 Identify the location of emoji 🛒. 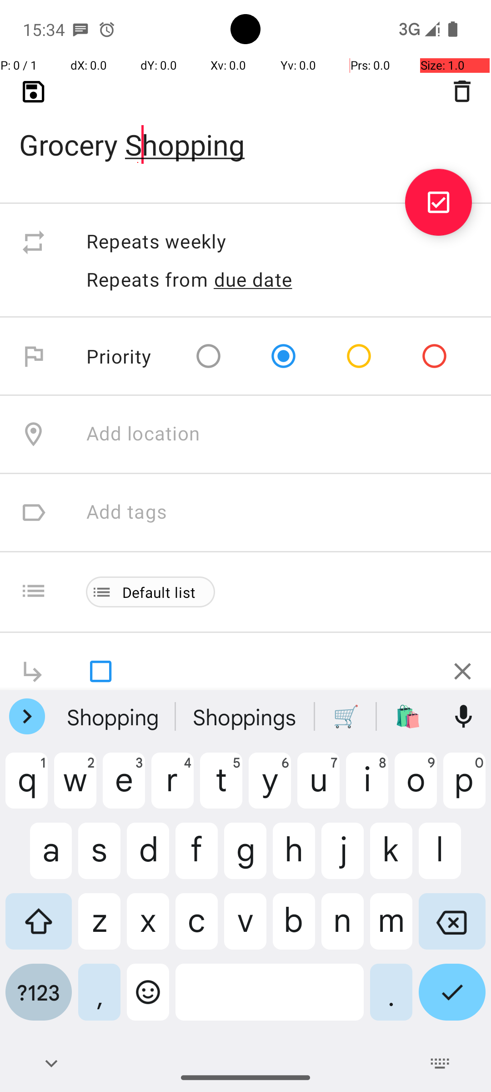
(346, 717).